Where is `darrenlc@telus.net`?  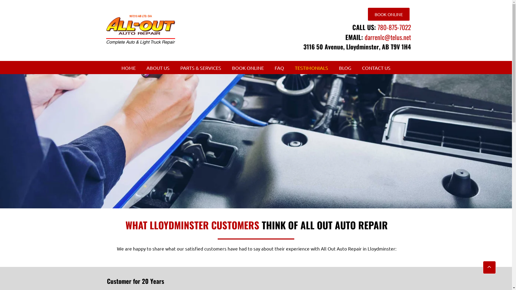 darrenlc@telus.net is located at coordinates (388, 37).